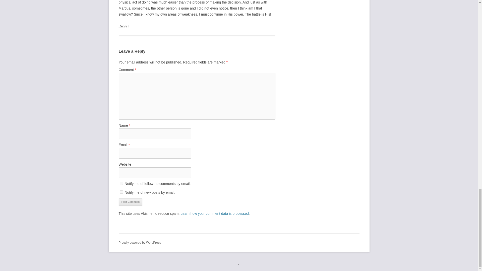  I want to click on subscribe, so click(121, 183).